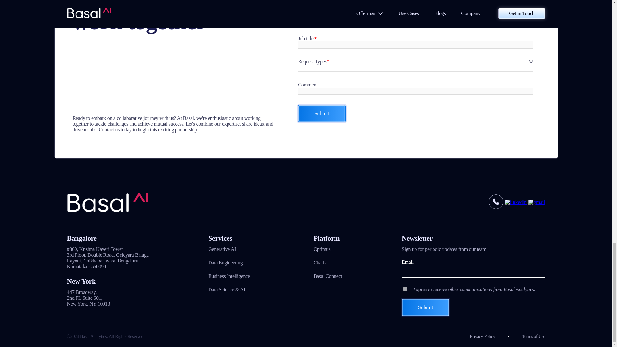 This screenshot has width=617, height=347. I want to click on Submit, so click(322, 114).